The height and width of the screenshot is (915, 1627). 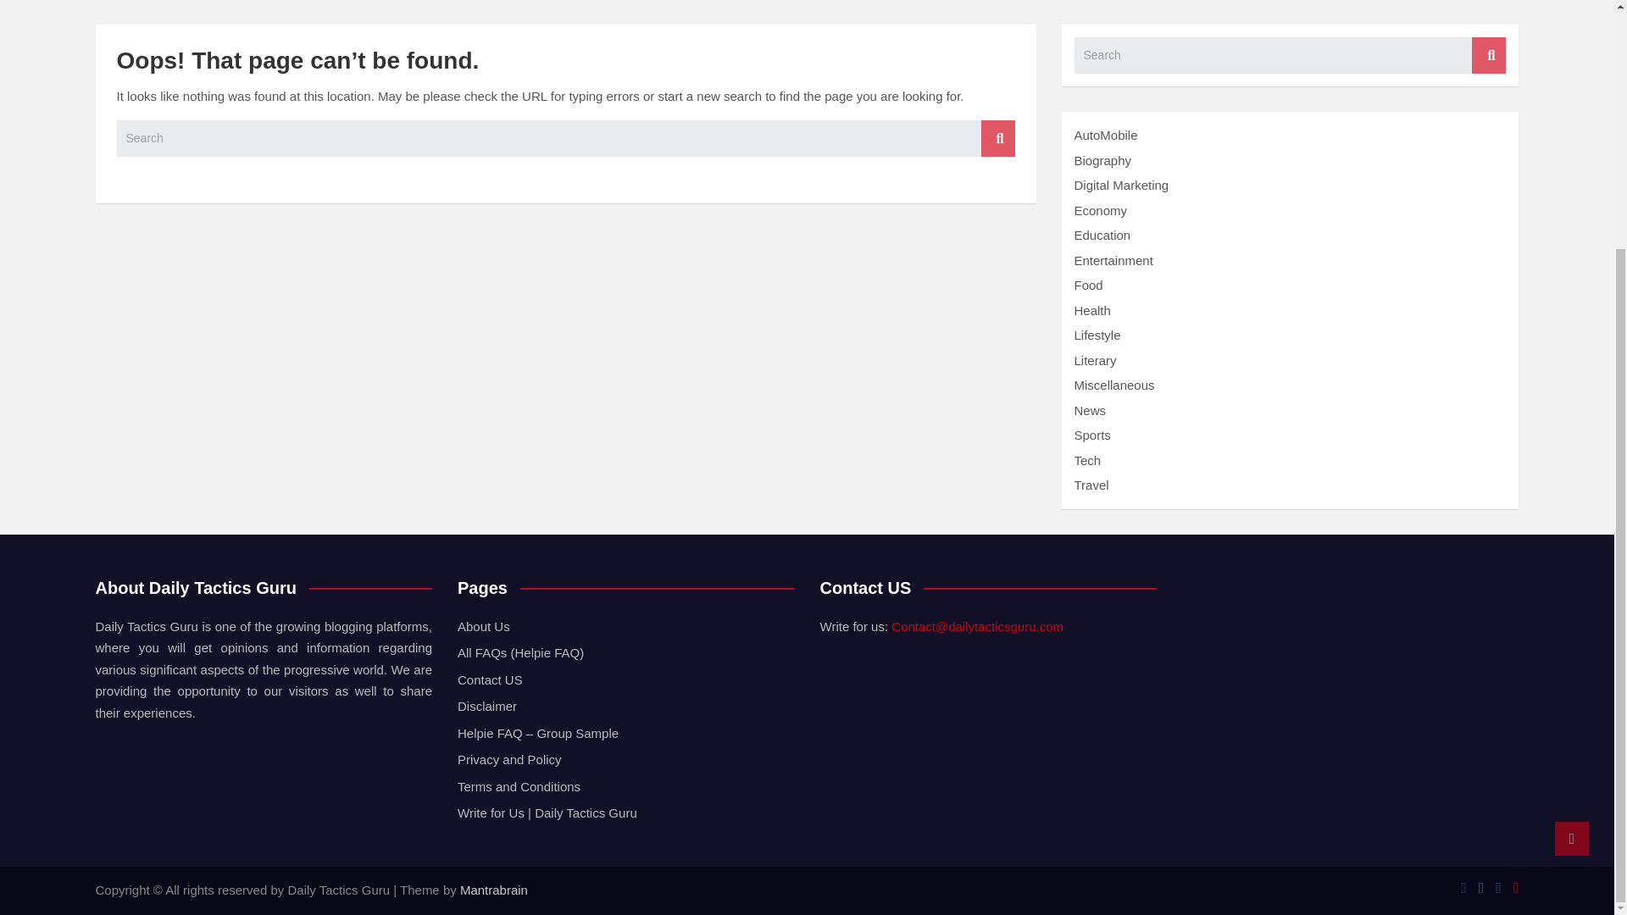 I want to click on Food, so click(x=1088, y=285).